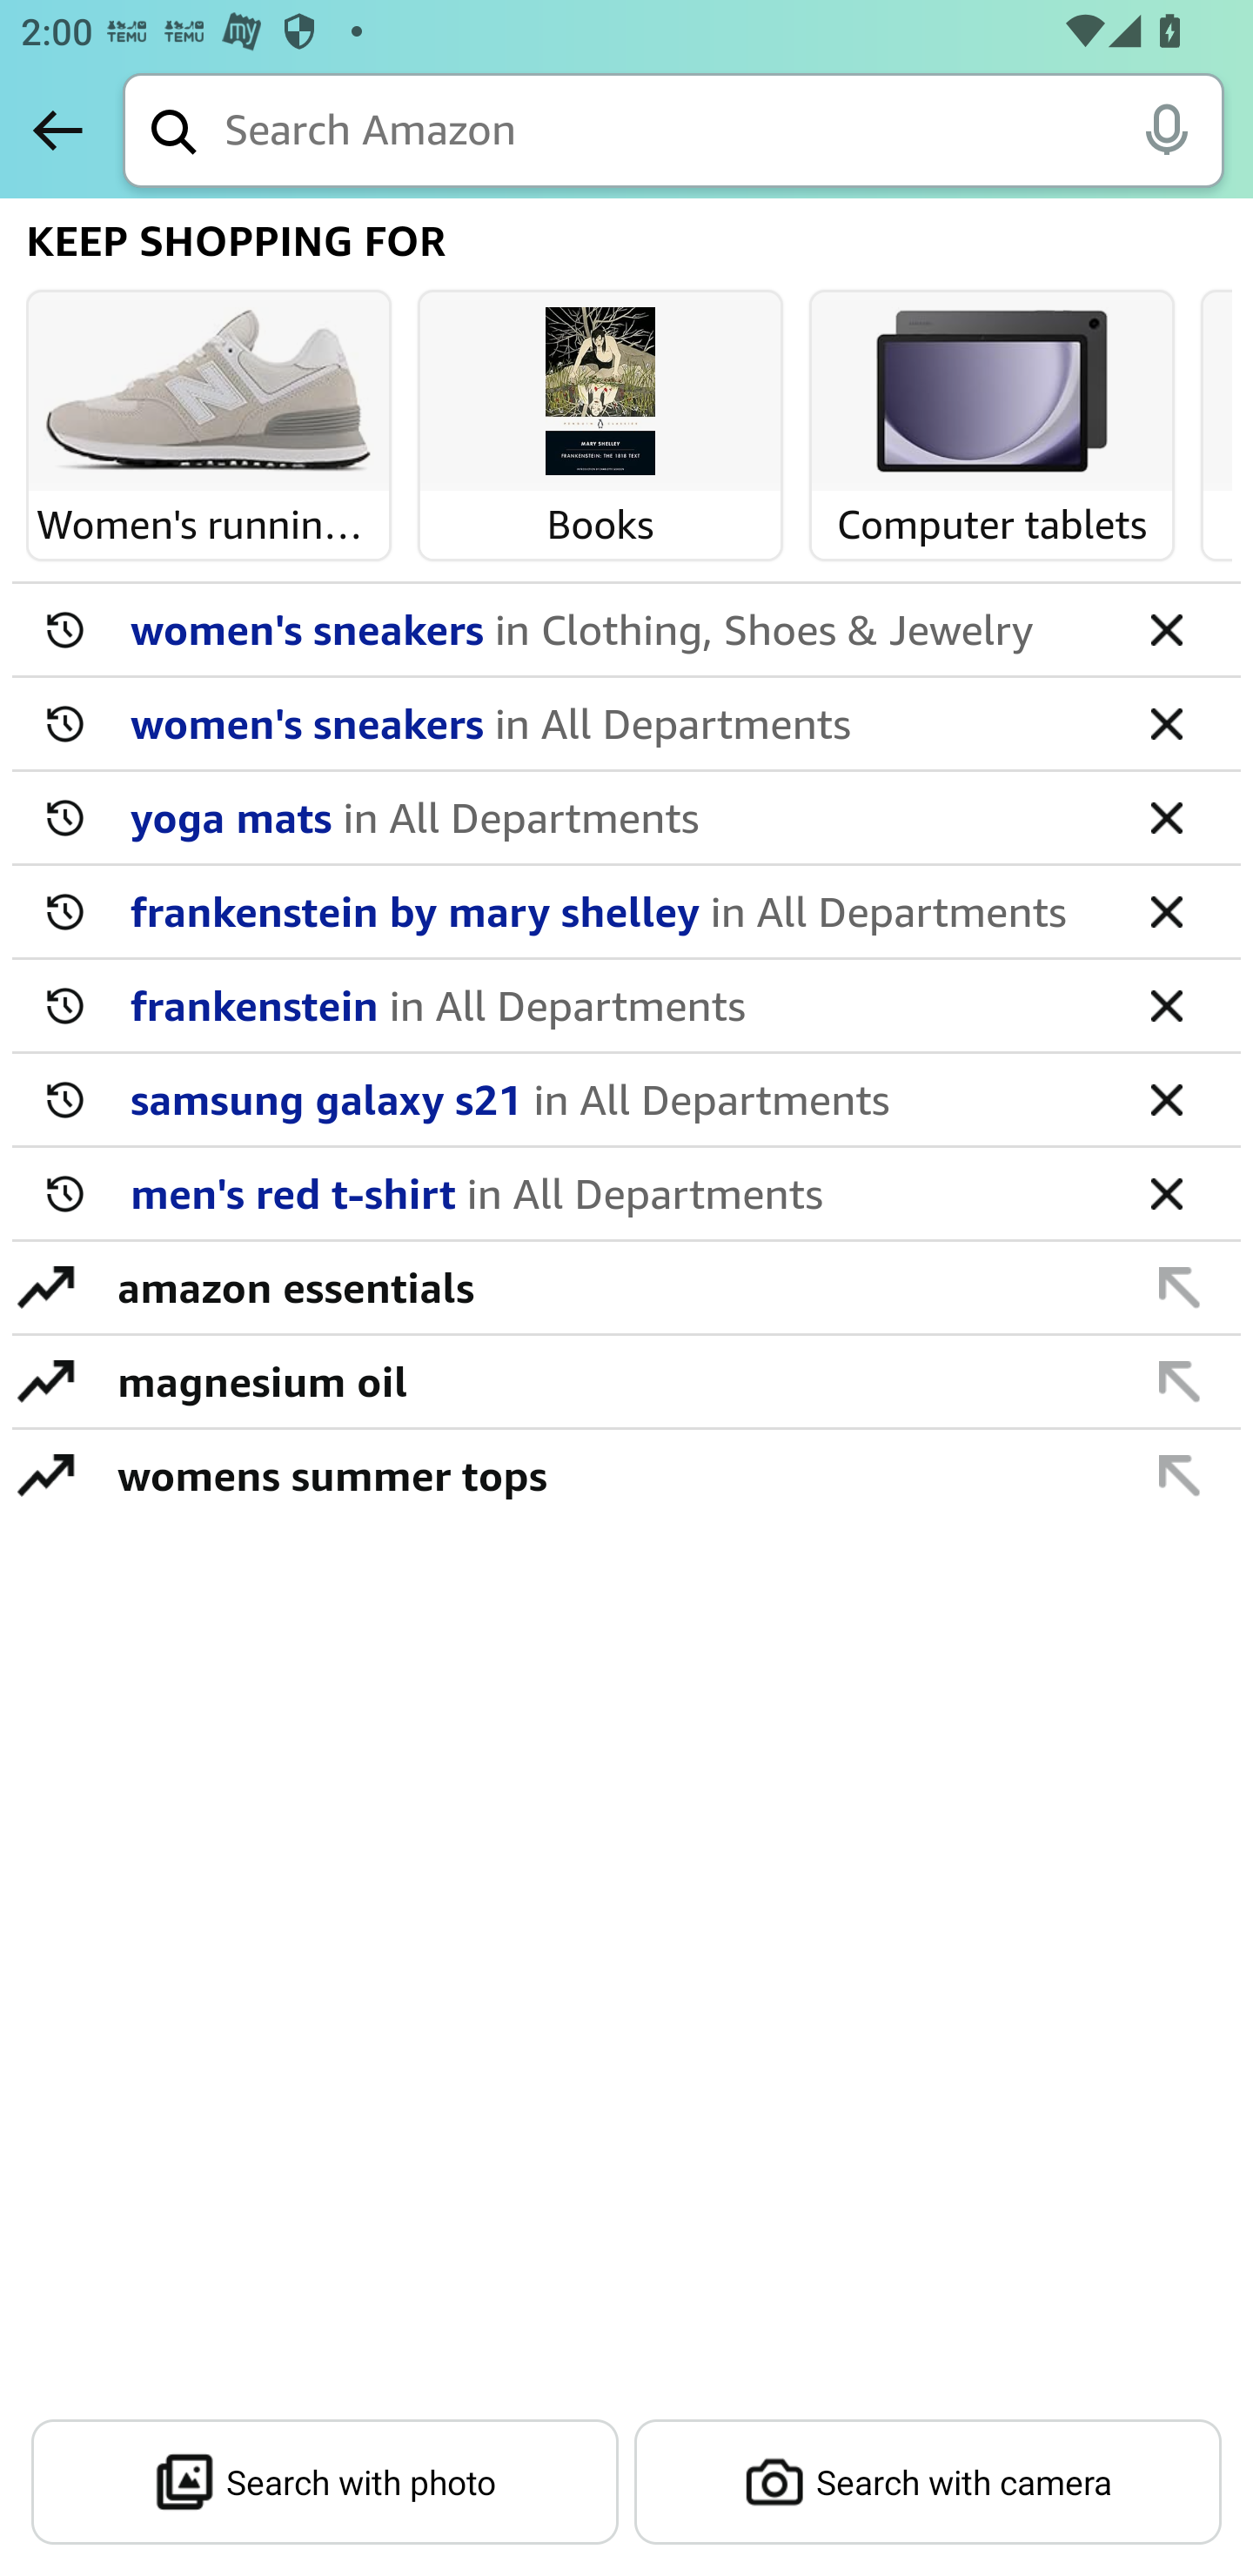 The image size is (1253, 2576). Describe the element at coordinates (57, 130) in the screenshot. I see `Back` at that location.